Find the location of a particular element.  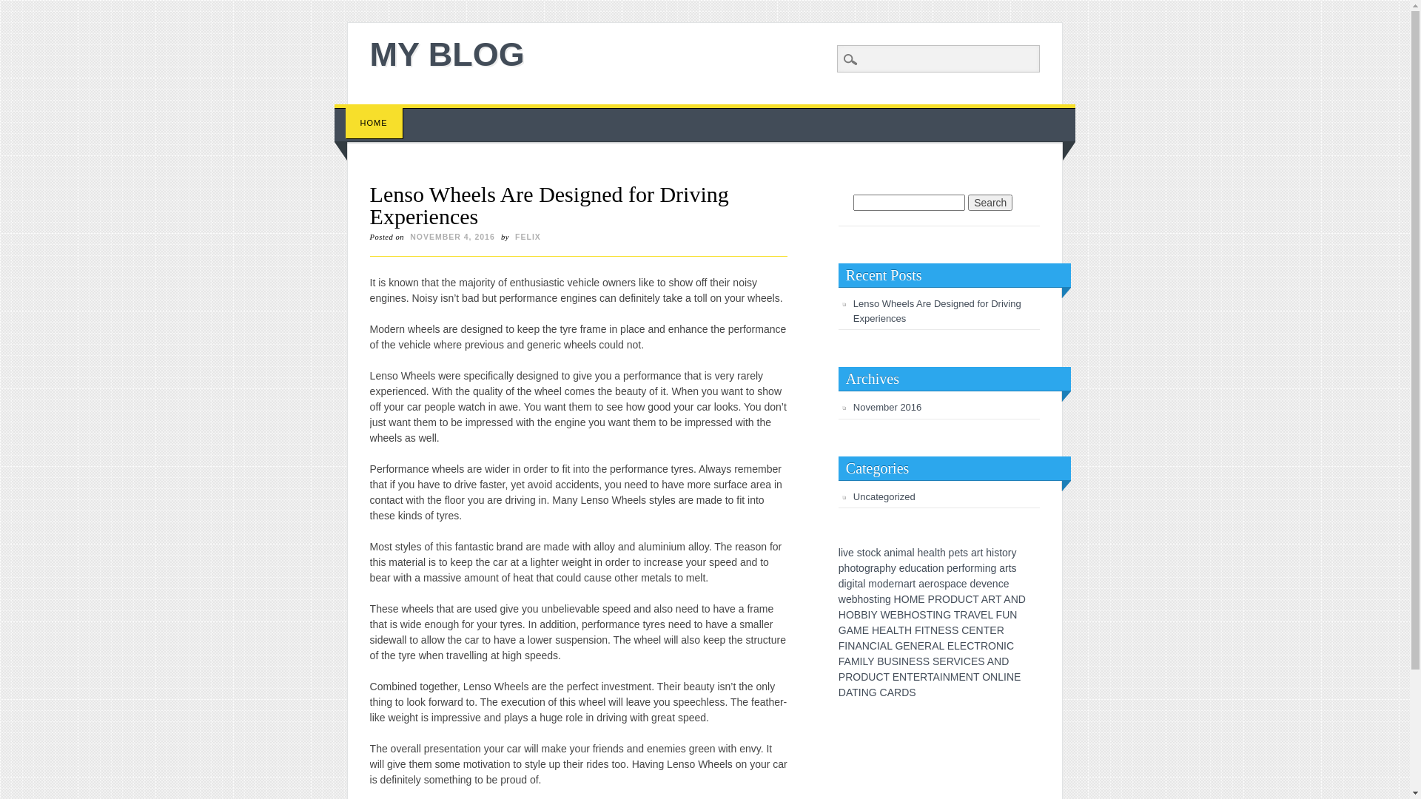

h is located at coordinates (861, 599).